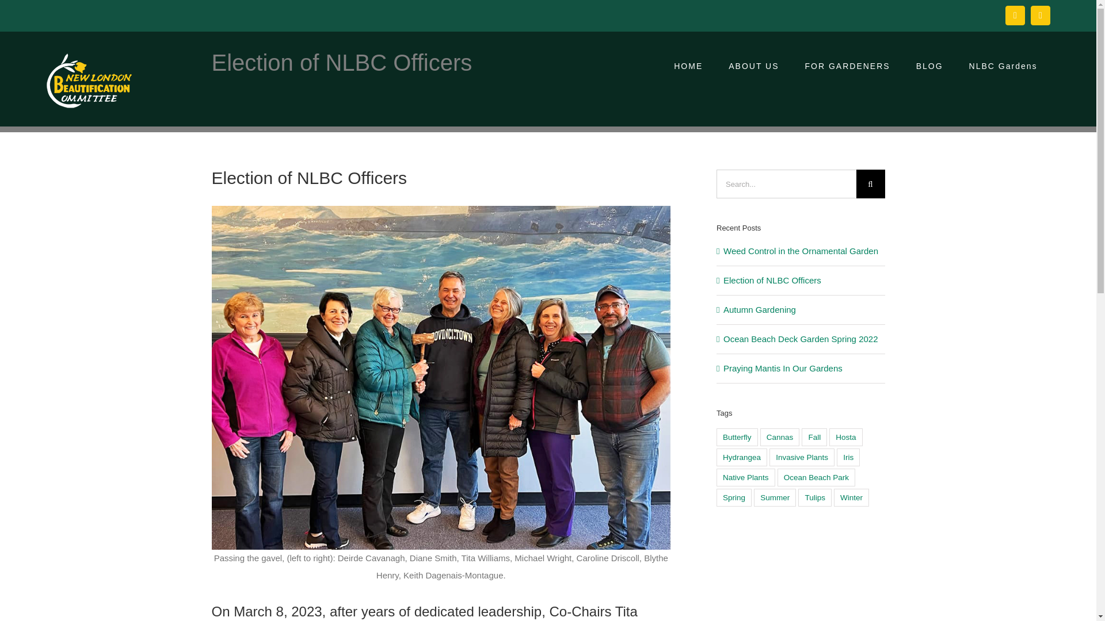 This screenshot has width=1105, height=621. Describe the element at coordinates (845, 437) in the screenshot. I see `Hosta` at that location.